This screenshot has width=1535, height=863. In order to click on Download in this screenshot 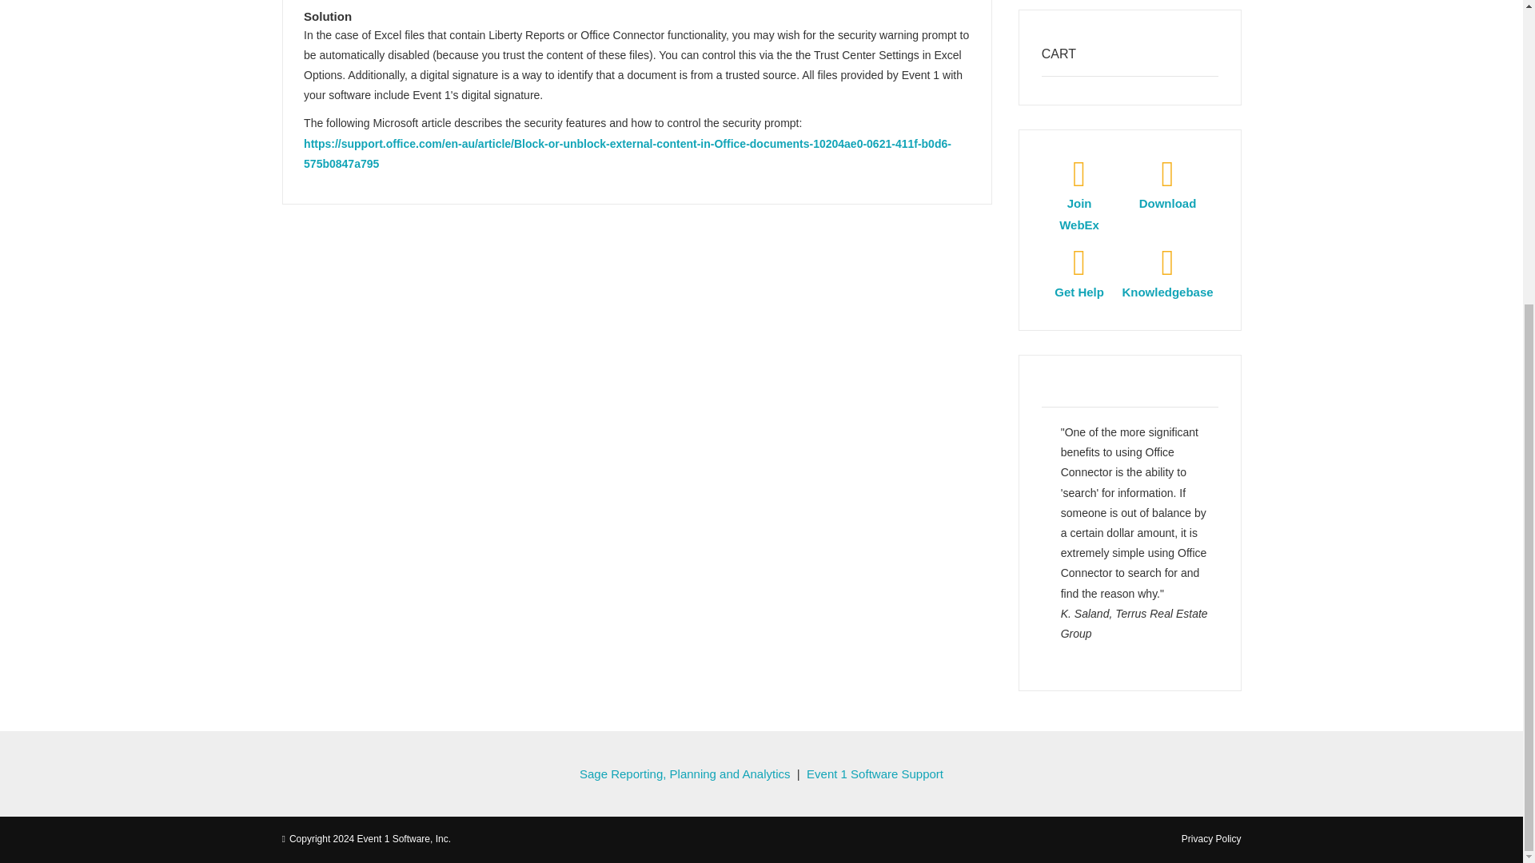, I will do `click(1167, 193)`.